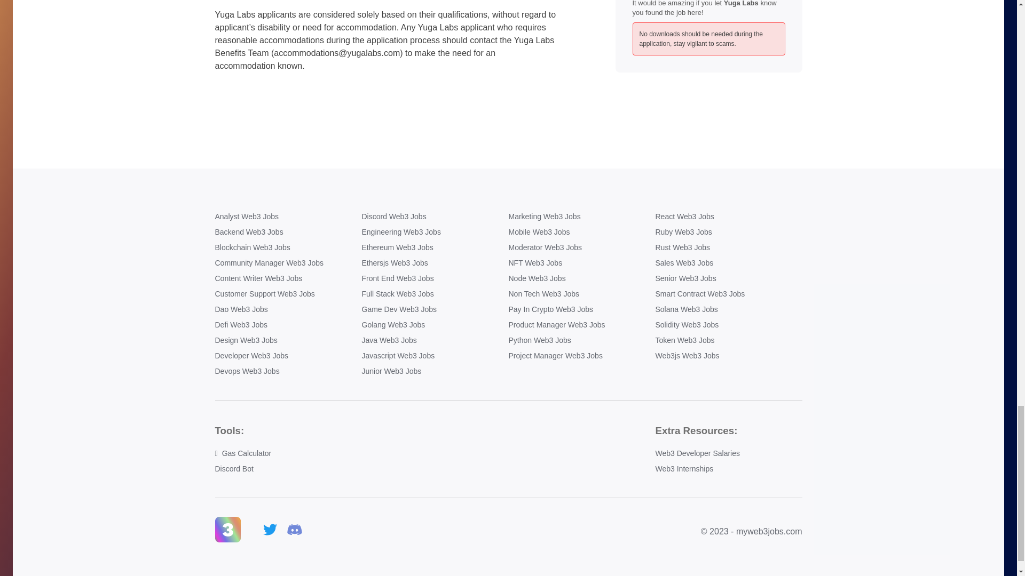 The width and height of the screenshot is (1025, 576). I want to click on Java Web3 Jobs, so click(435, 340).